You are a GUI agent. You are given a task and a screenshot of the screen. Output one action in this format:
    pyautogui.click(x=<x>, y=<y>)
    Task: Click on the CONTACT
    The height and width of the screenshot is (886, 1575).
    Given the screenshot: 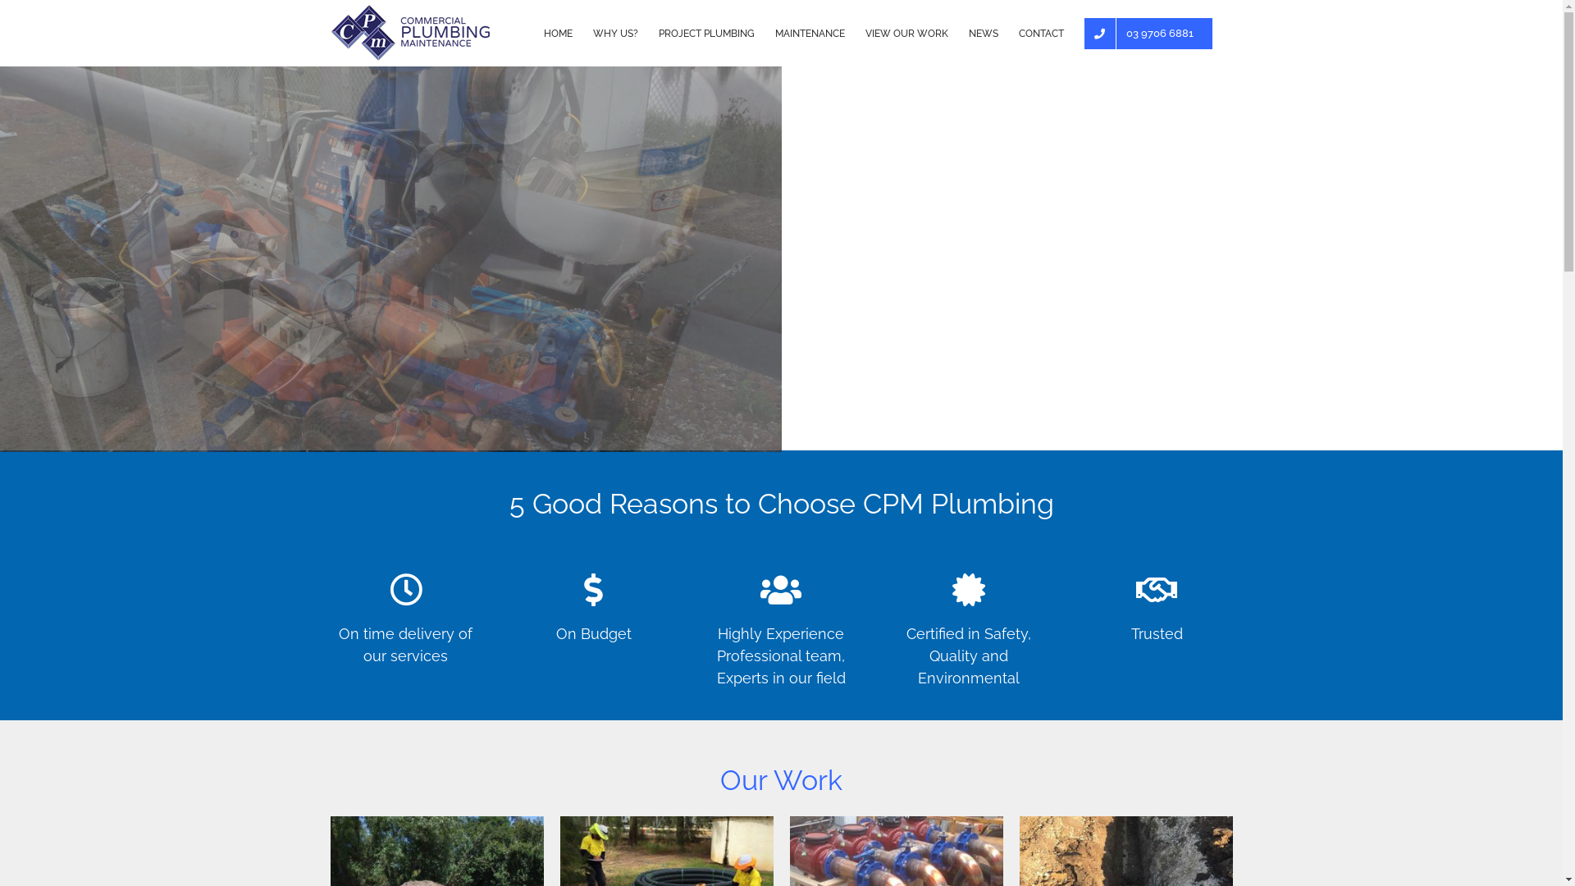 What is the action you would take?
    pyautogui.click(x=1042, y=33)
    